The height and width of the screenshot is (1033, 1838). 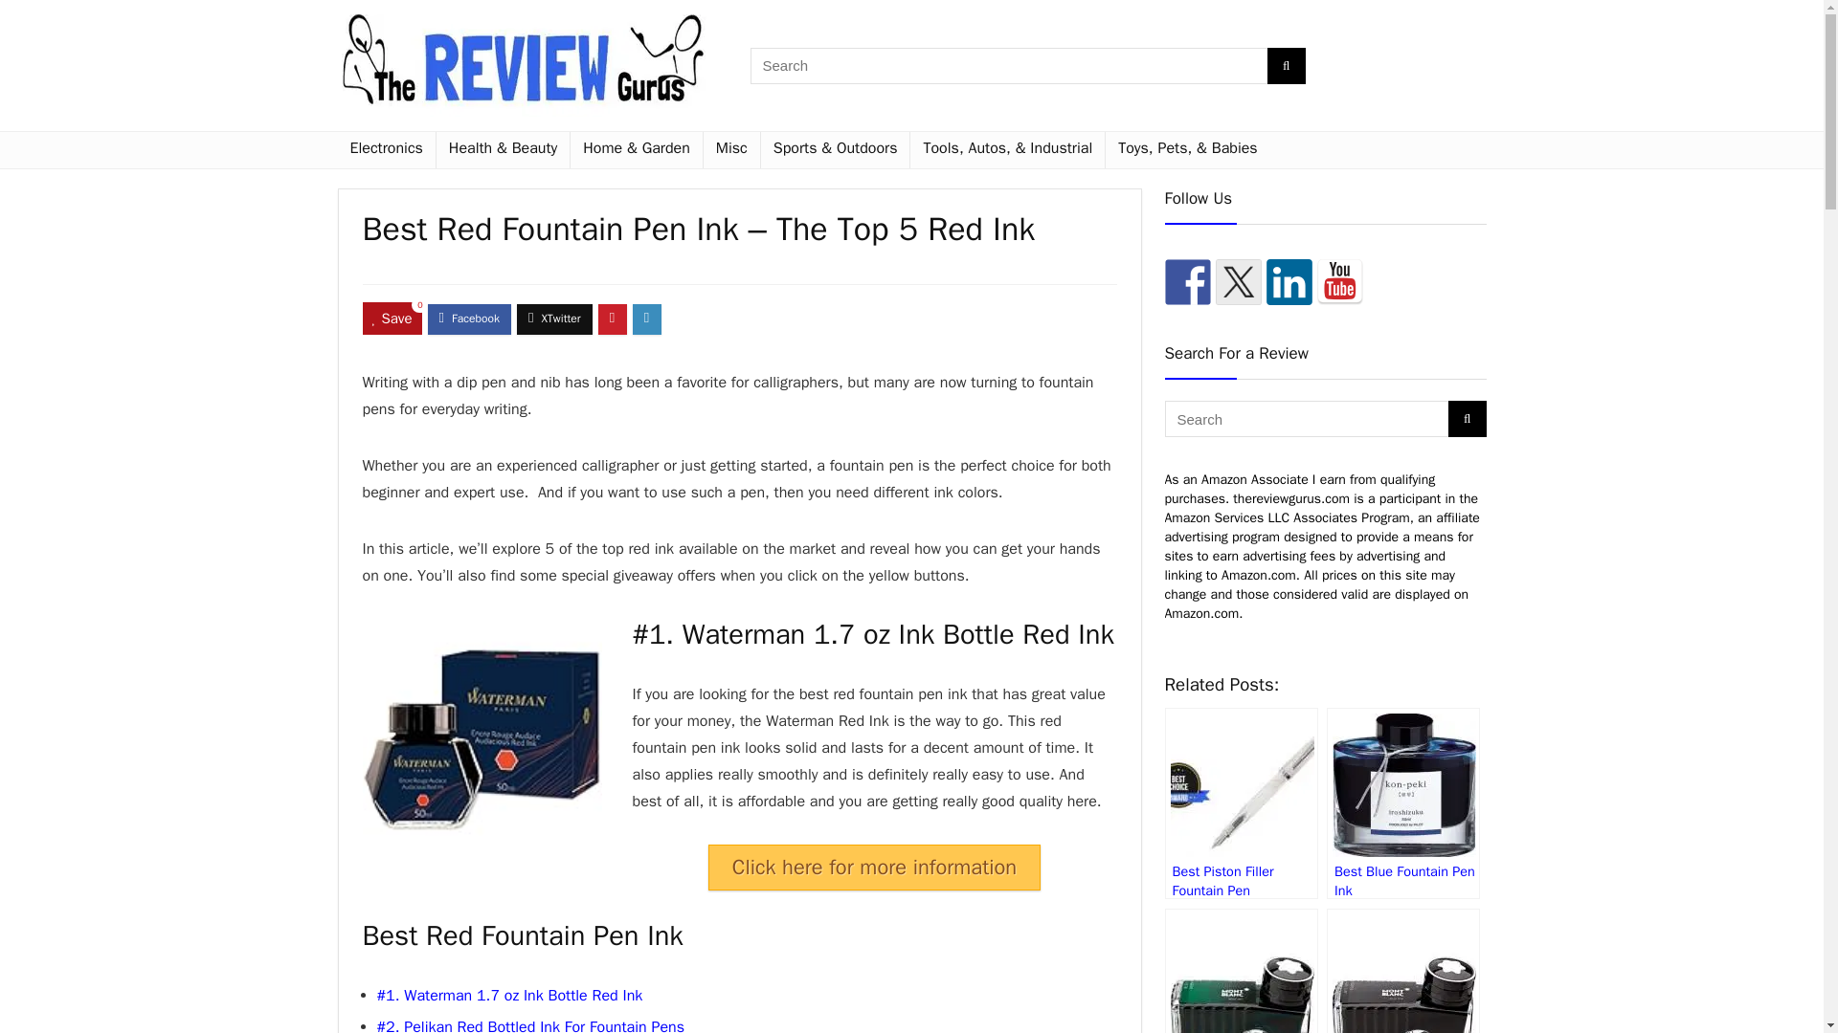 I want to click on Find us on Linkedin, so click(x=1289, y=281).